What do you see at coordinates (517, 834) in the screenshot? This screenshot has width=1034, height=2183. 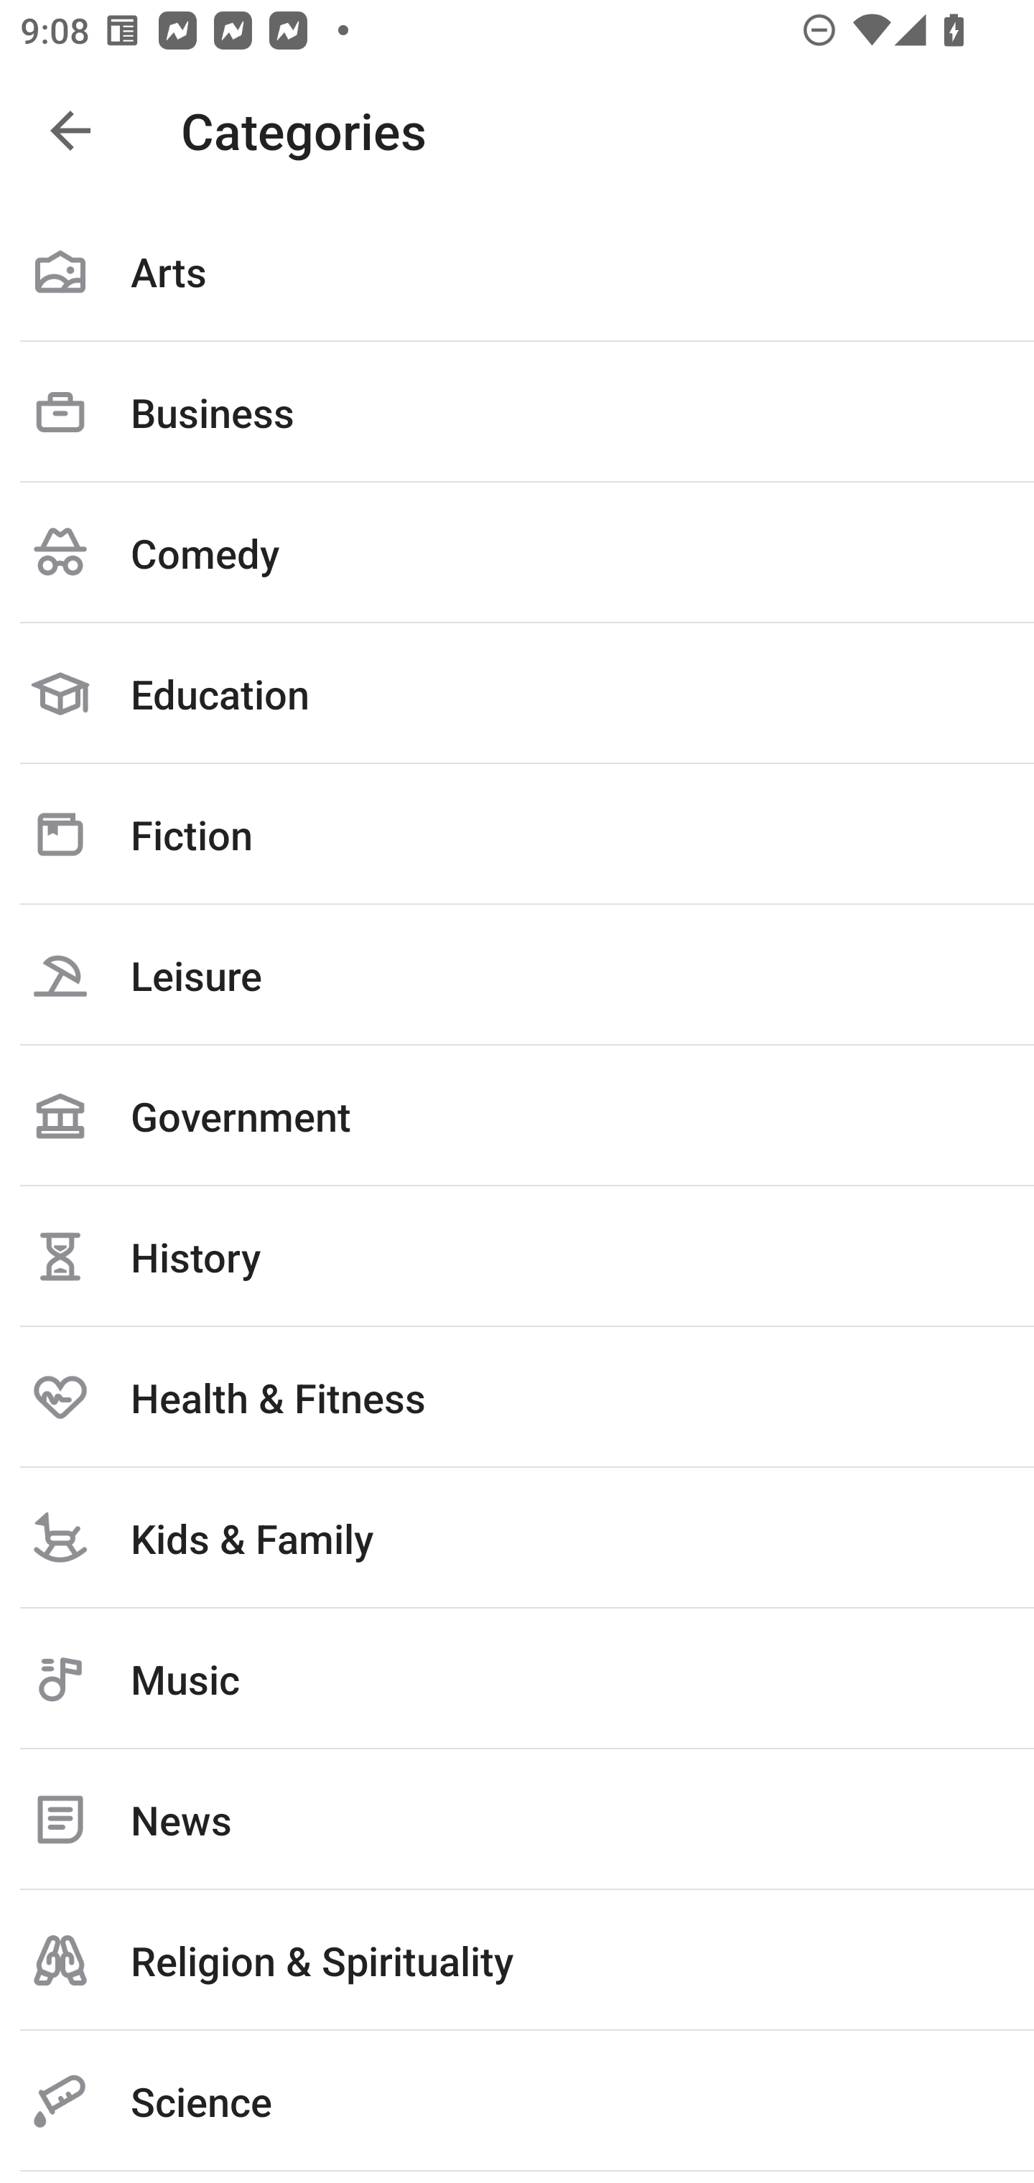 I see `Fiction` at bounding box center [517, 834].